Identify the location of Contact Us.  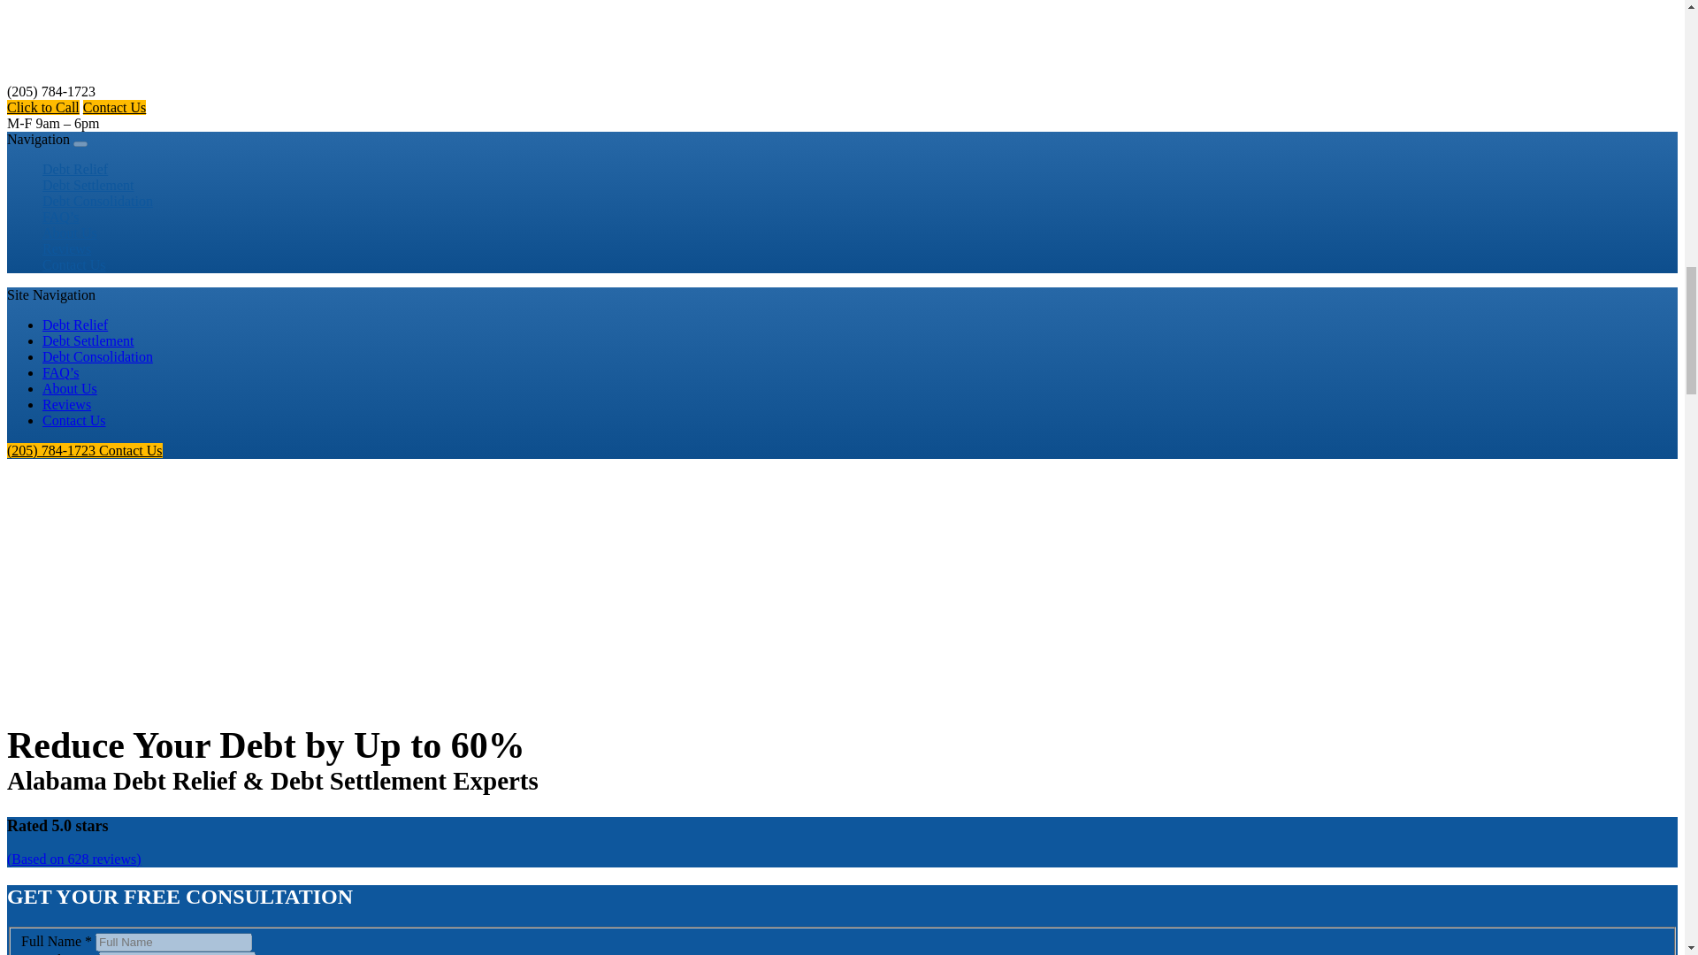
(115, 107).